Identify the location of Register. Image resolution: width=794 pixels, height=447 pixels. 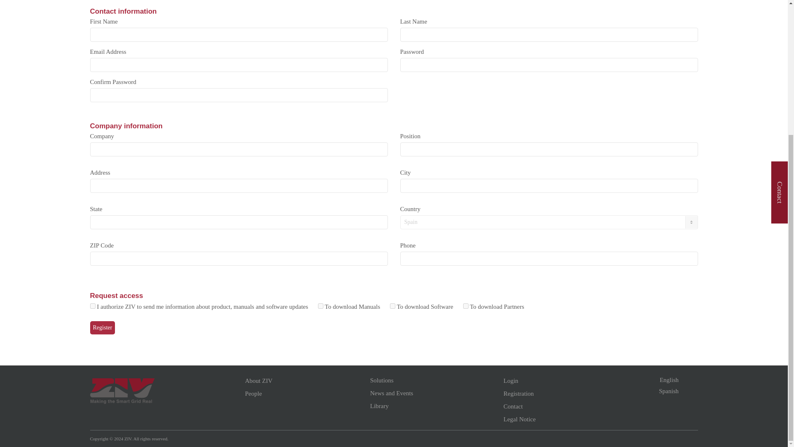
(103, 328).